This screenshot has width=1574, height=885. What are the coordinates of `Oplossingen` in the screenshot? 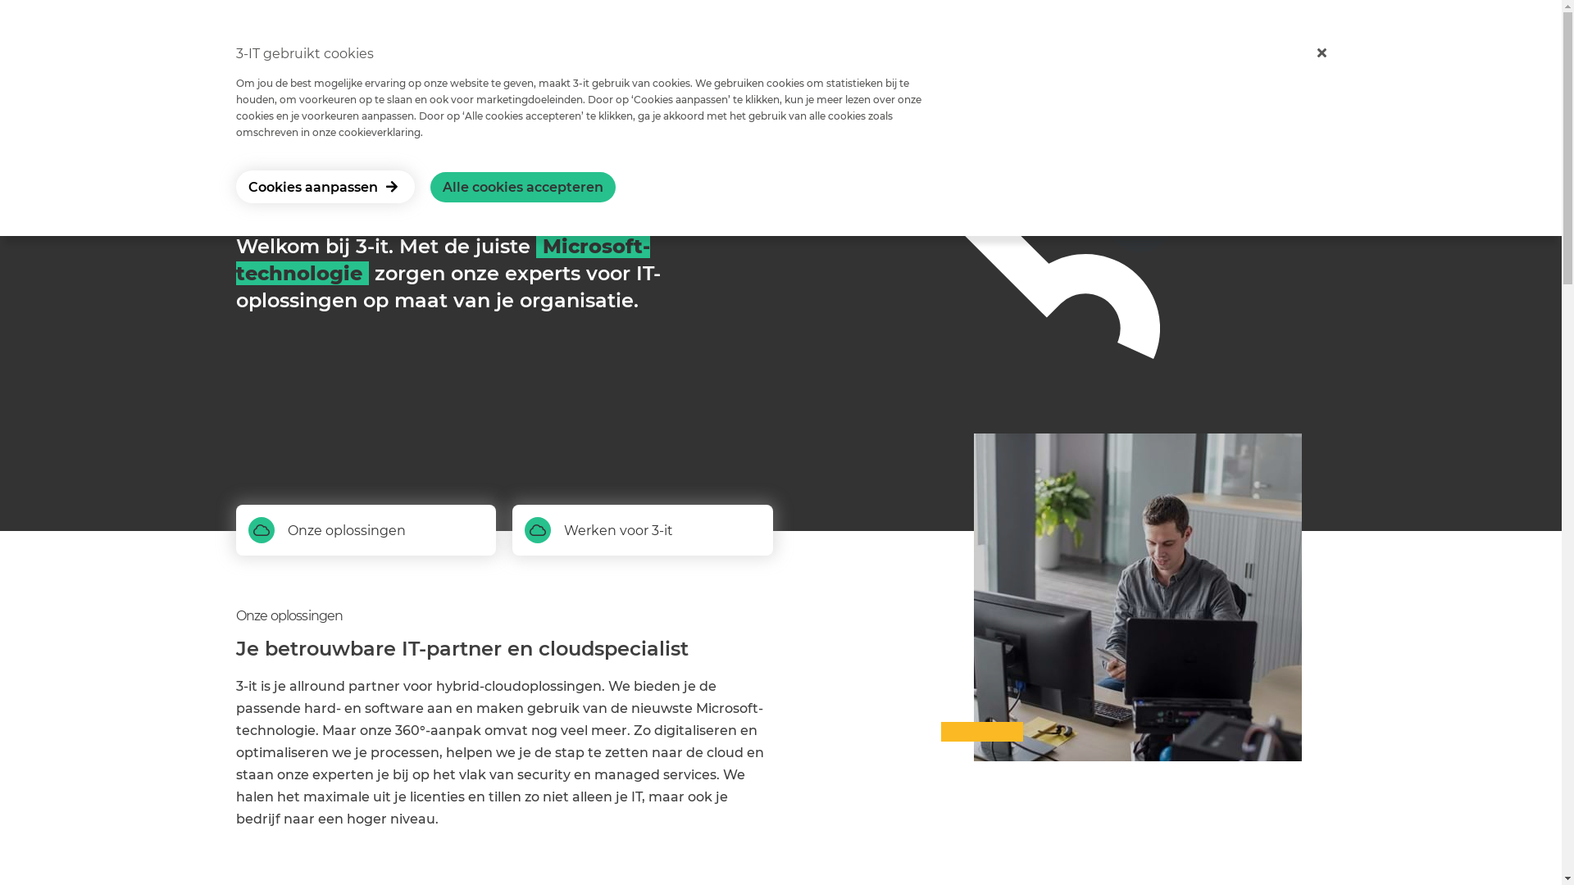 It's located at (428, 58).